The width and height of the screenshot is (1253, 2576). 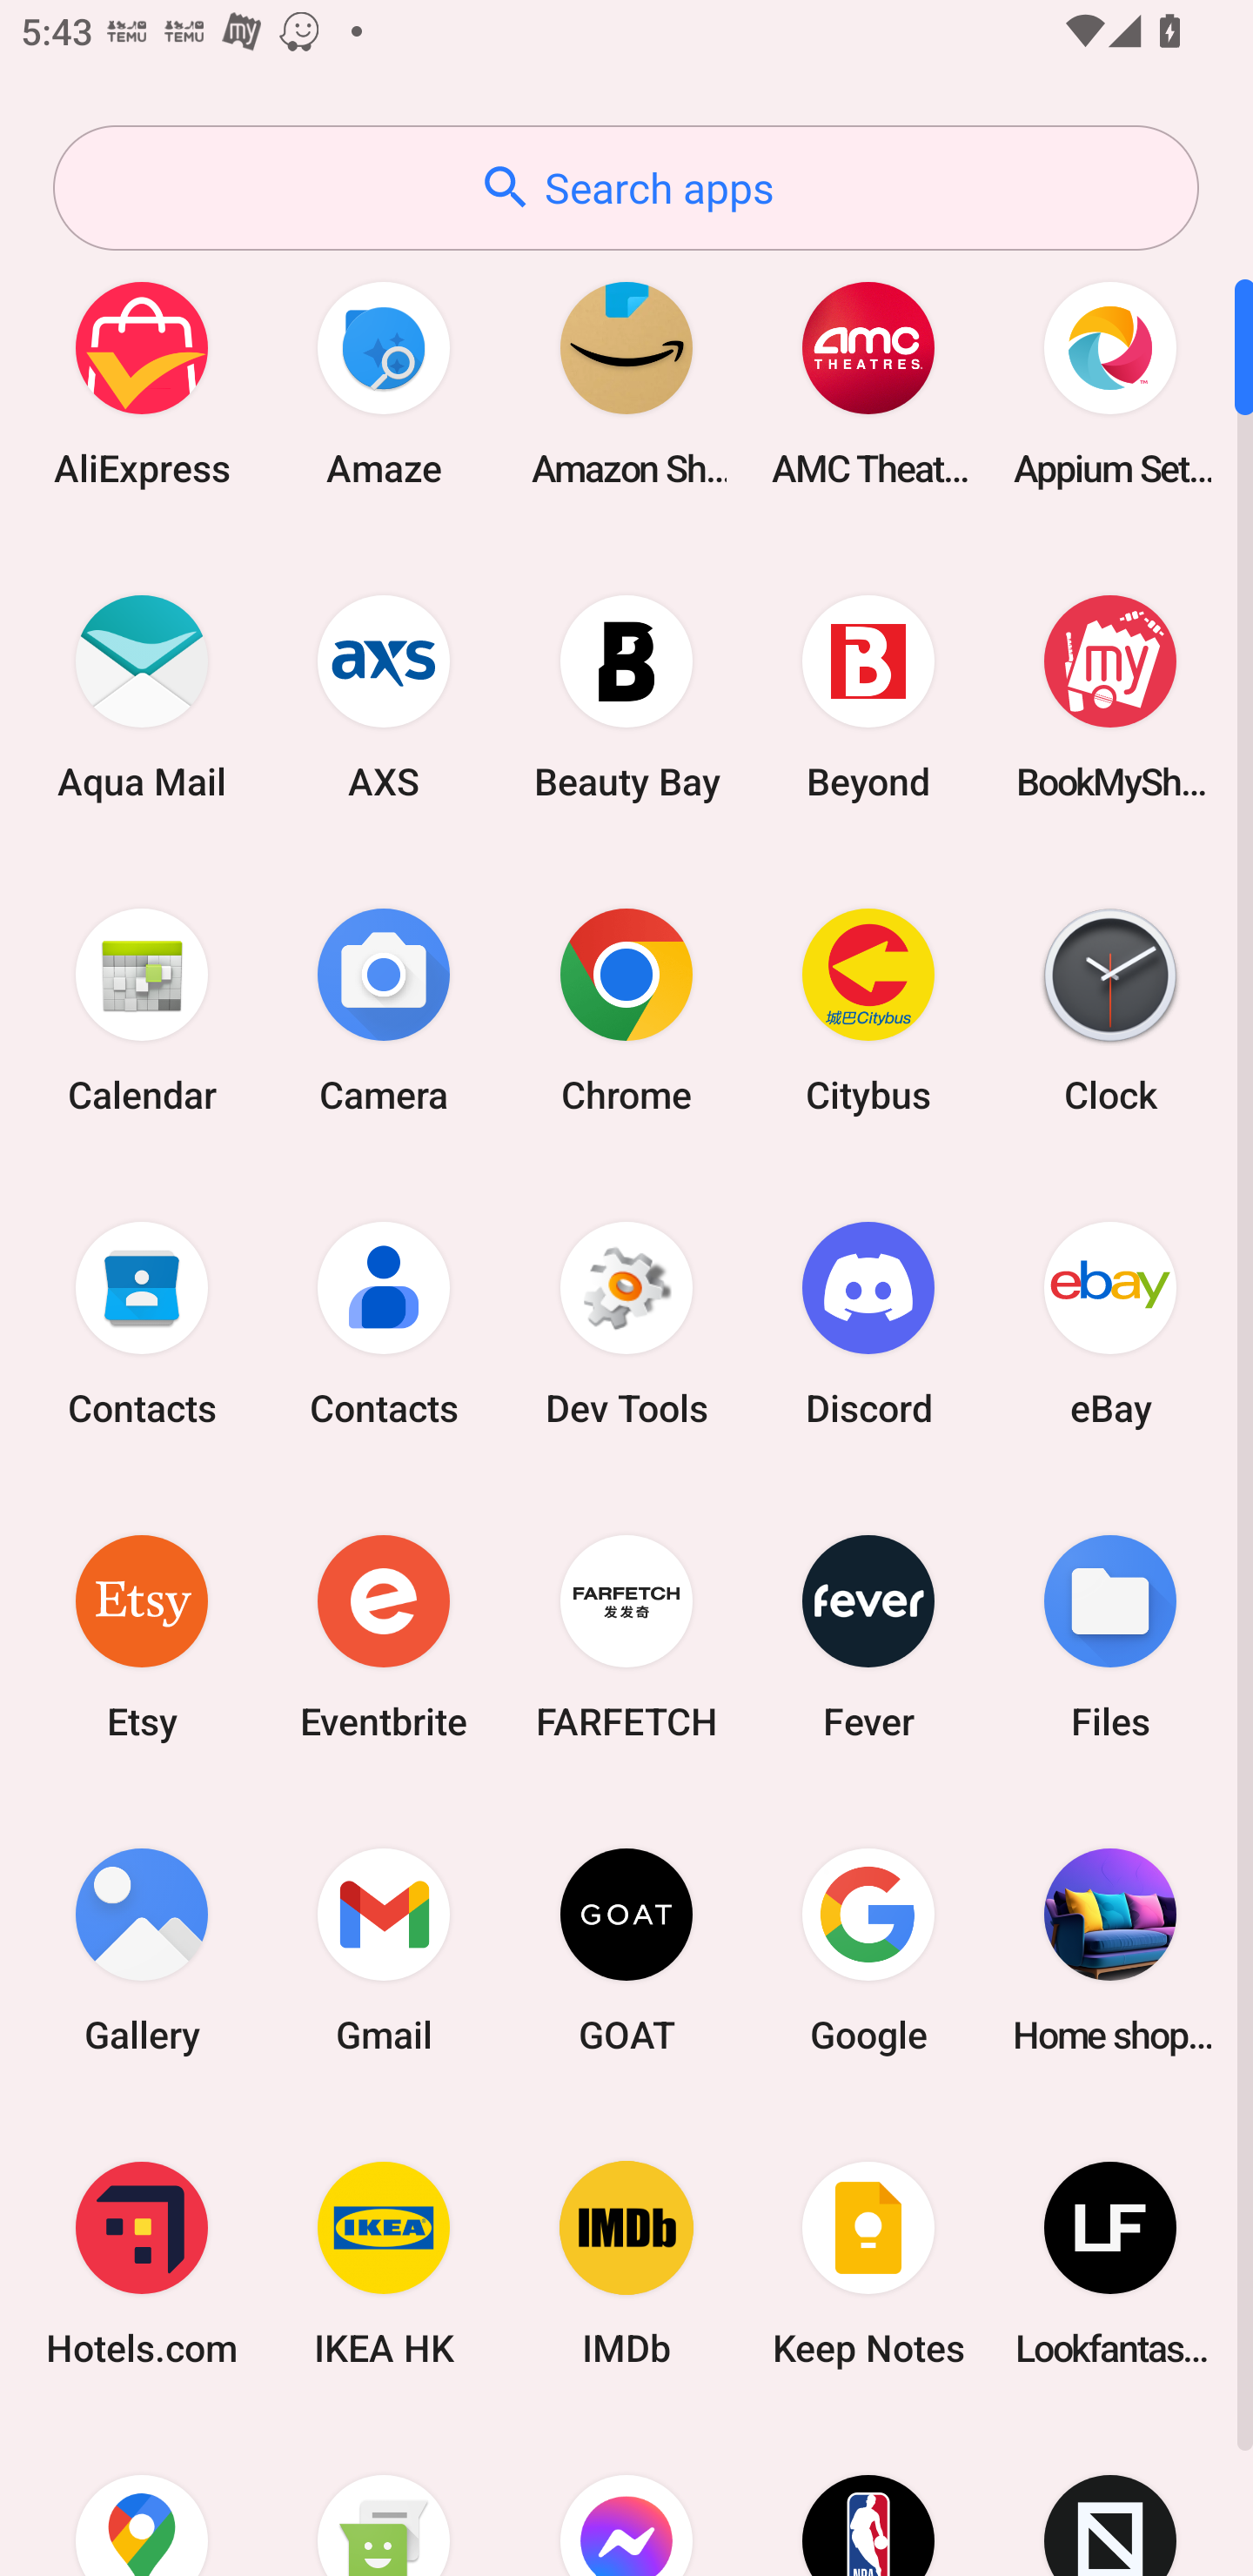 What do you see at coordinates (868, 1010) in the screenshot?
I see `Citybus` at bounding box center [868, 1010].